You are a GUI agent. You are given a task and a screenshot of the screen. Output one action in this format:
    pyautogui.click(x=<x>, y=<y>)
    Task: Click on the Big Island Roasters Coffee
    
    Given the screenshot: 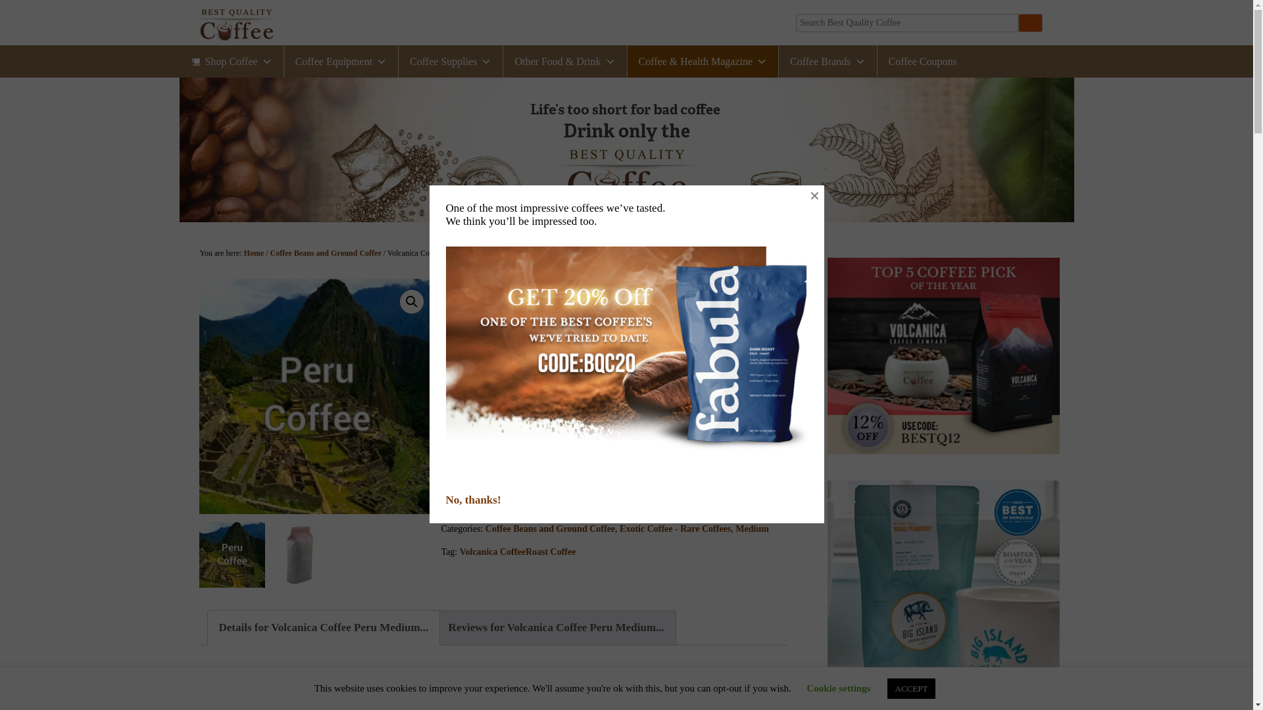 What is the action you would take?
    pyautogui.click(x=943, y=596)
    